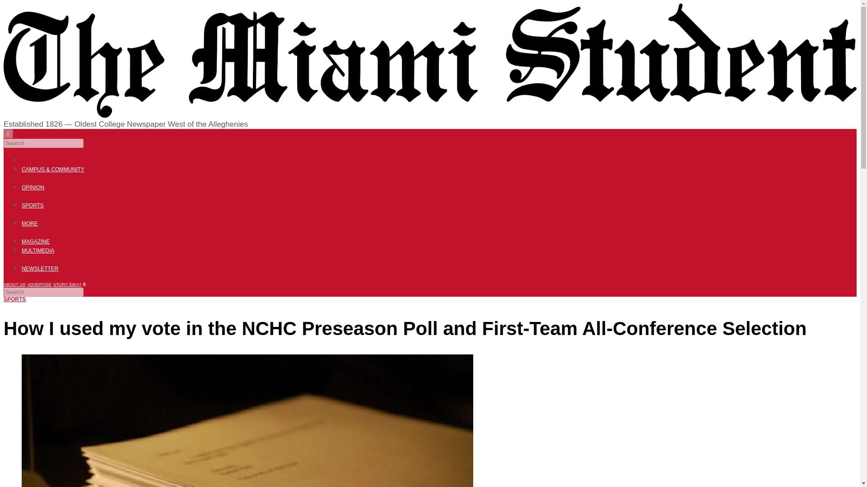  I want to click on MULTIMEDIA, so click(38, 250).